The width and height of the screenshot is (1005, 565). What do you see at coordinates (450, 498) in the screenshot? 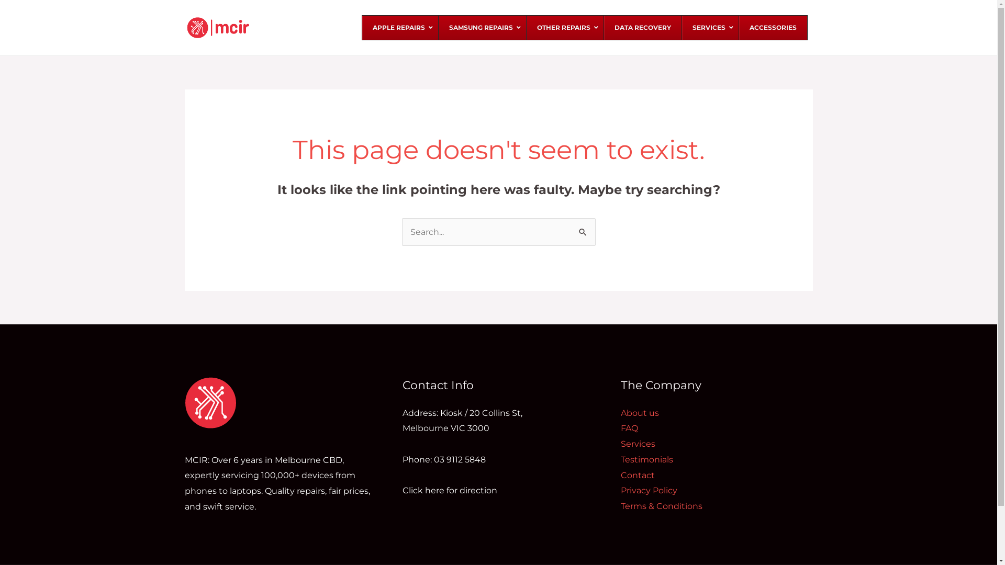
I see `Click here for direction` at bounding box center [450, 498].